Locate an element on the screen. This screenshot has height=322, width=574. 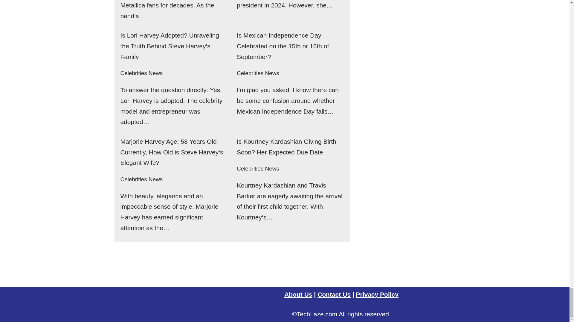
Celebrities News is located at coordinates (141, 73).